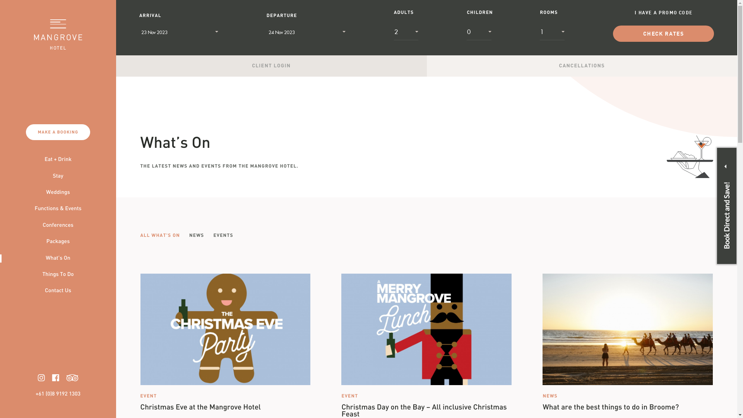  What do you see at coordinates (328, 341) in the screenshot?
I see `Tradewinds Hotel` at bounding box center [328, 341].